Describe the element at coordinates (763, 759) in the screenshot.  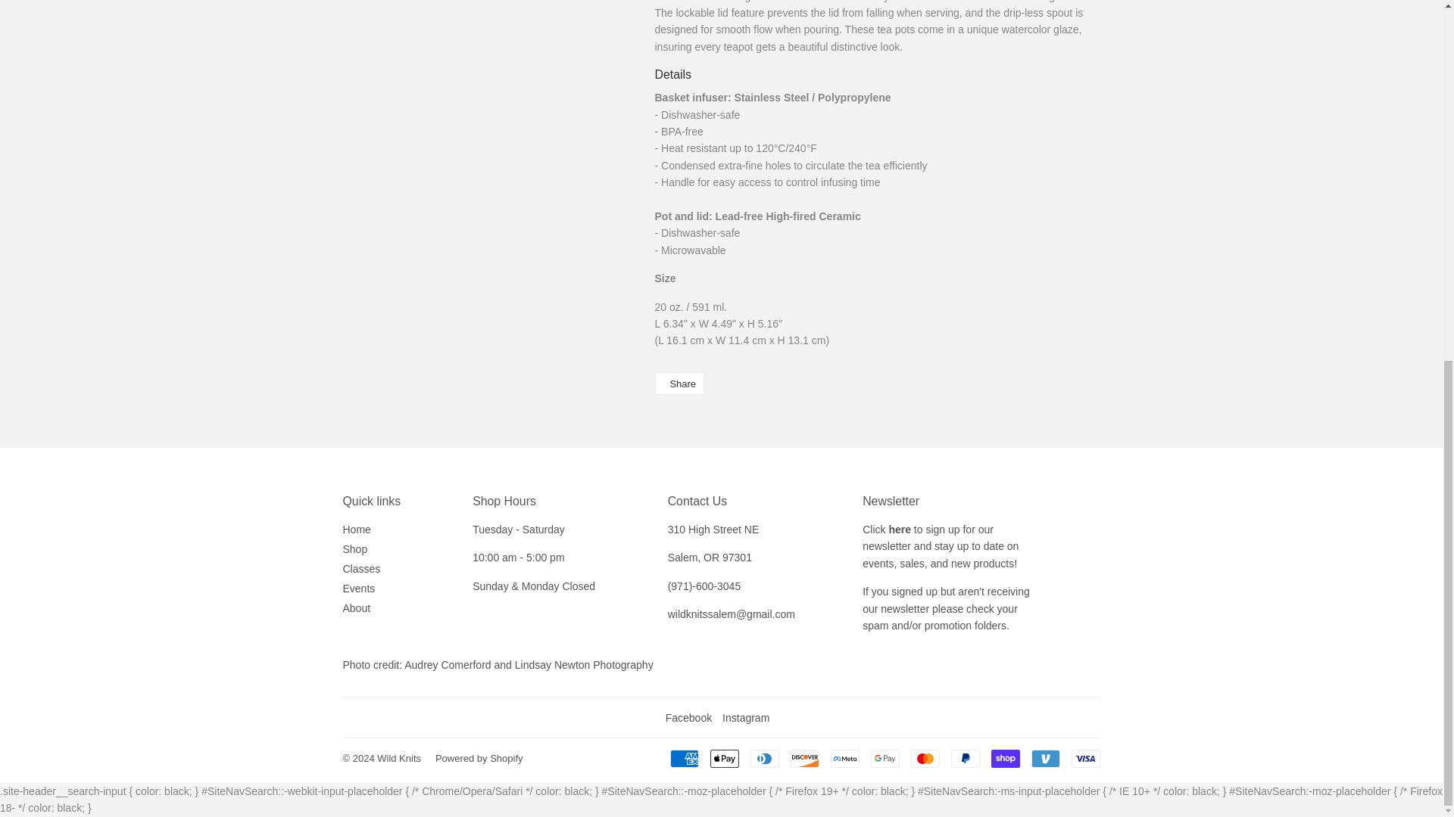
I see `Diners Club` at that location.